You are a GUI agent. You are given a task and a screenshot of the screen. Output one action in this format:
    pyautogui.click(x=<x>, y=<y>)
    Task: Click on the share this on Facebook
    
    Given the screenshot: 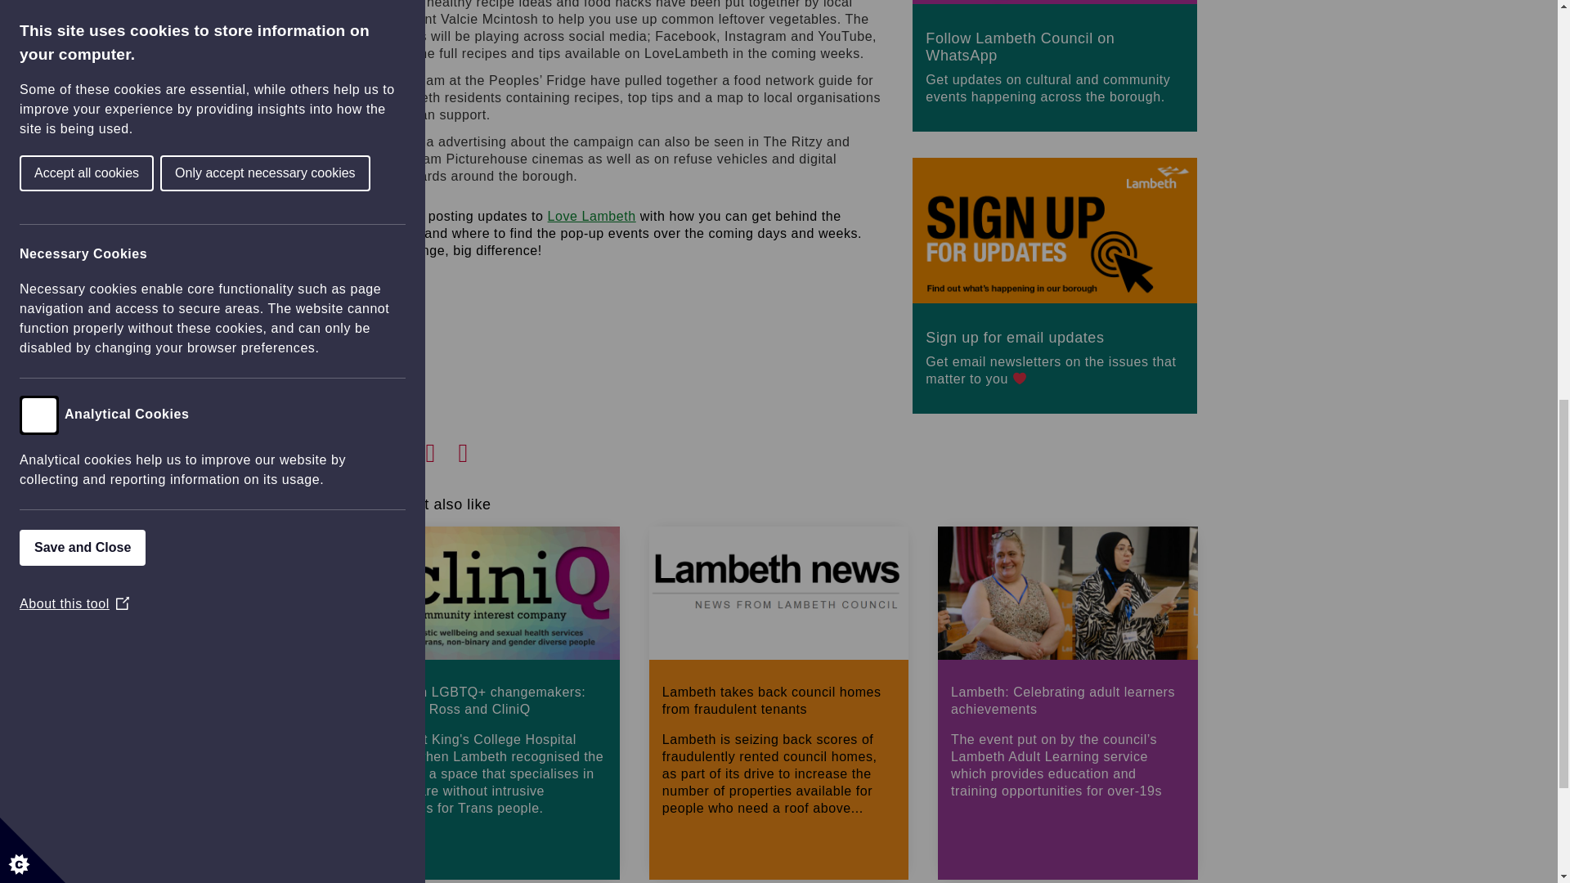 What is the action you would take?
    pyautogui.click(x=376, y=448)
    